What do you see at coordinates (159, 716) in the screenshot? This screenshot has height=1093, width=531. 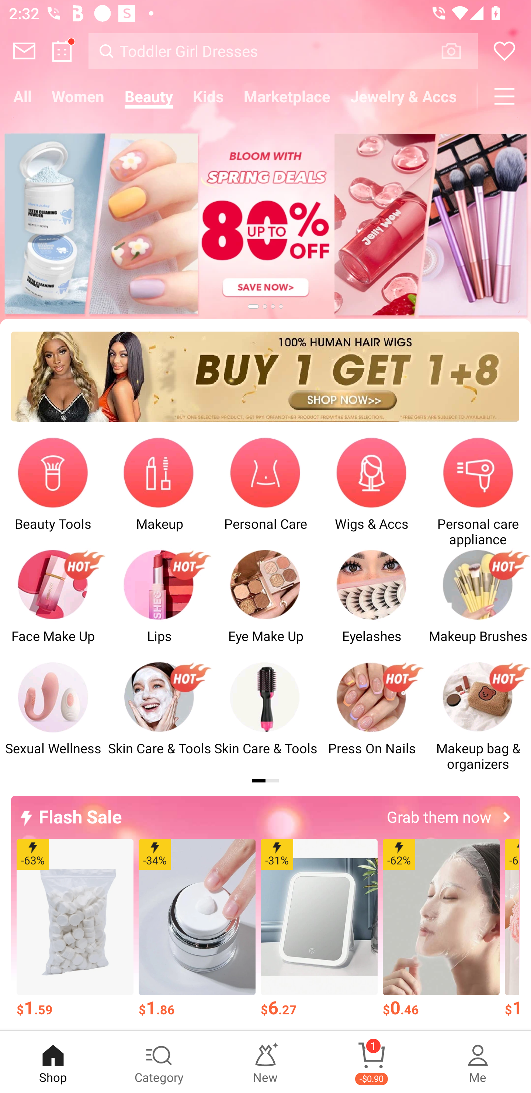 I see `Skin Care & Tools` at bounding box center [159, 716].